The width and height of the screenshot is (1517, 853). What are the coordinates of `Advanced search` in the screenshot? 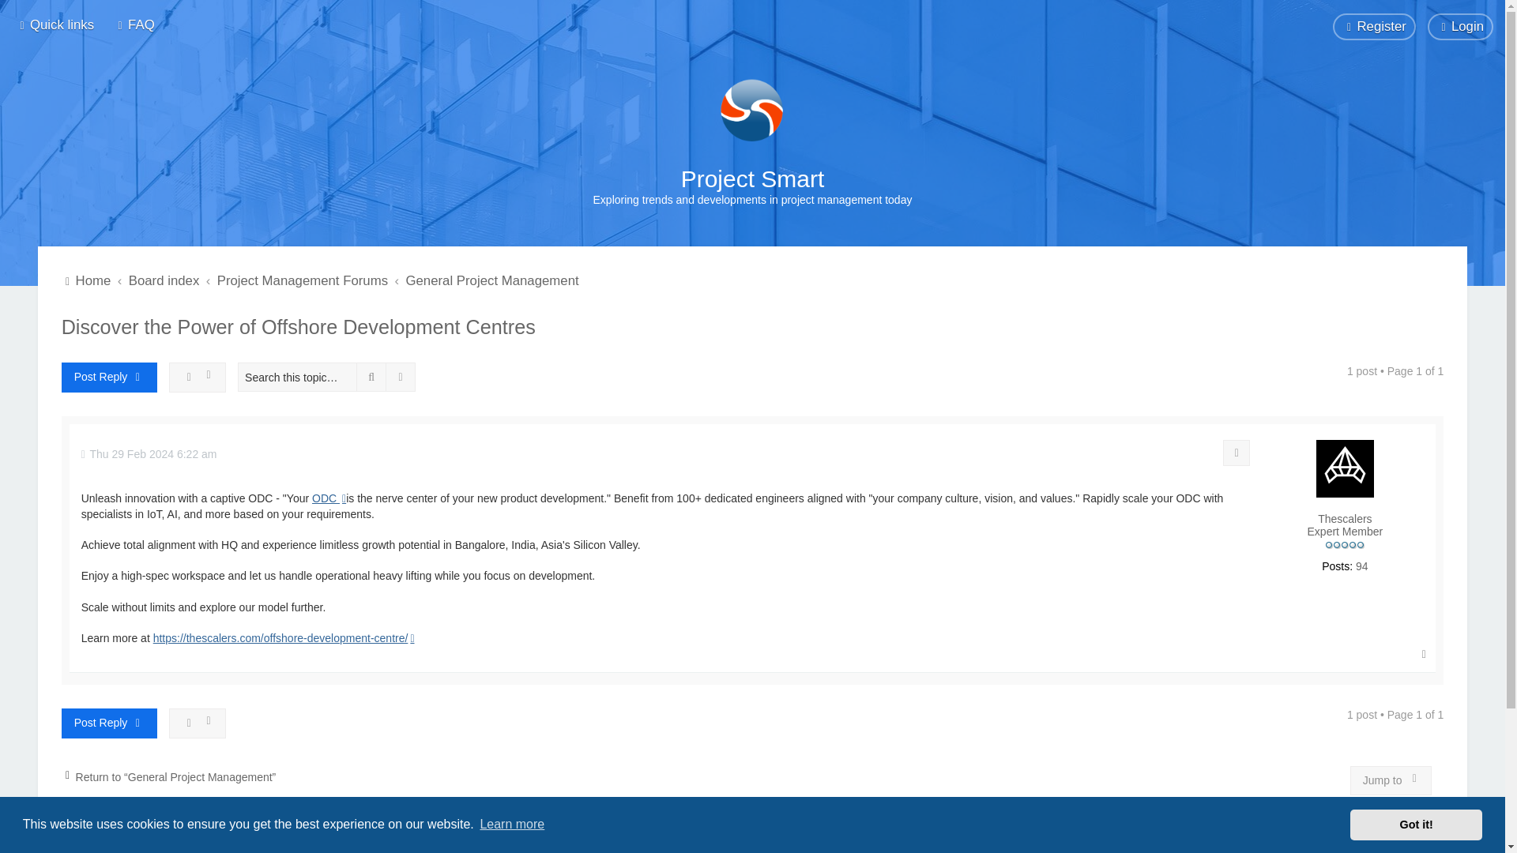 It's located at (401, 377).